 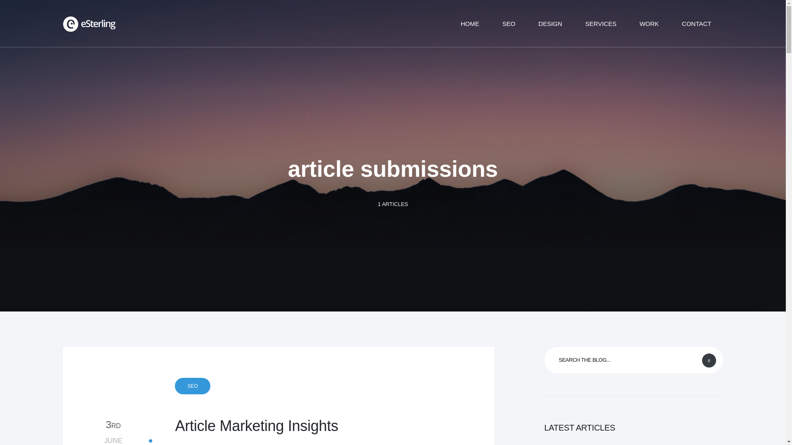 I want to click on CONTACT, so click(x=550, y=23).